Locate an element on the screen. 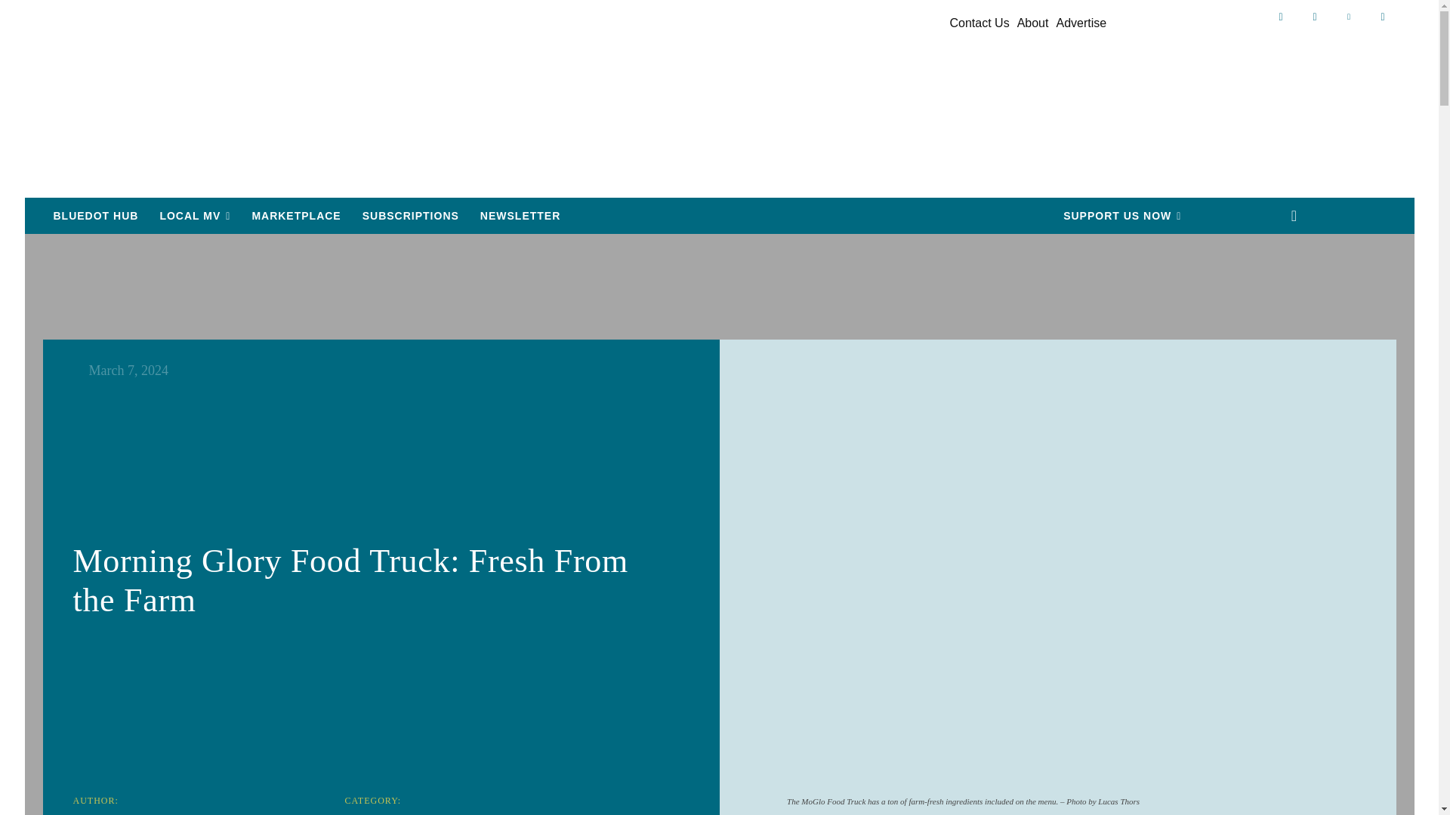 This screenshot has height=815, width=1450. MARKETPLACE is located at coordinates (295, 216).